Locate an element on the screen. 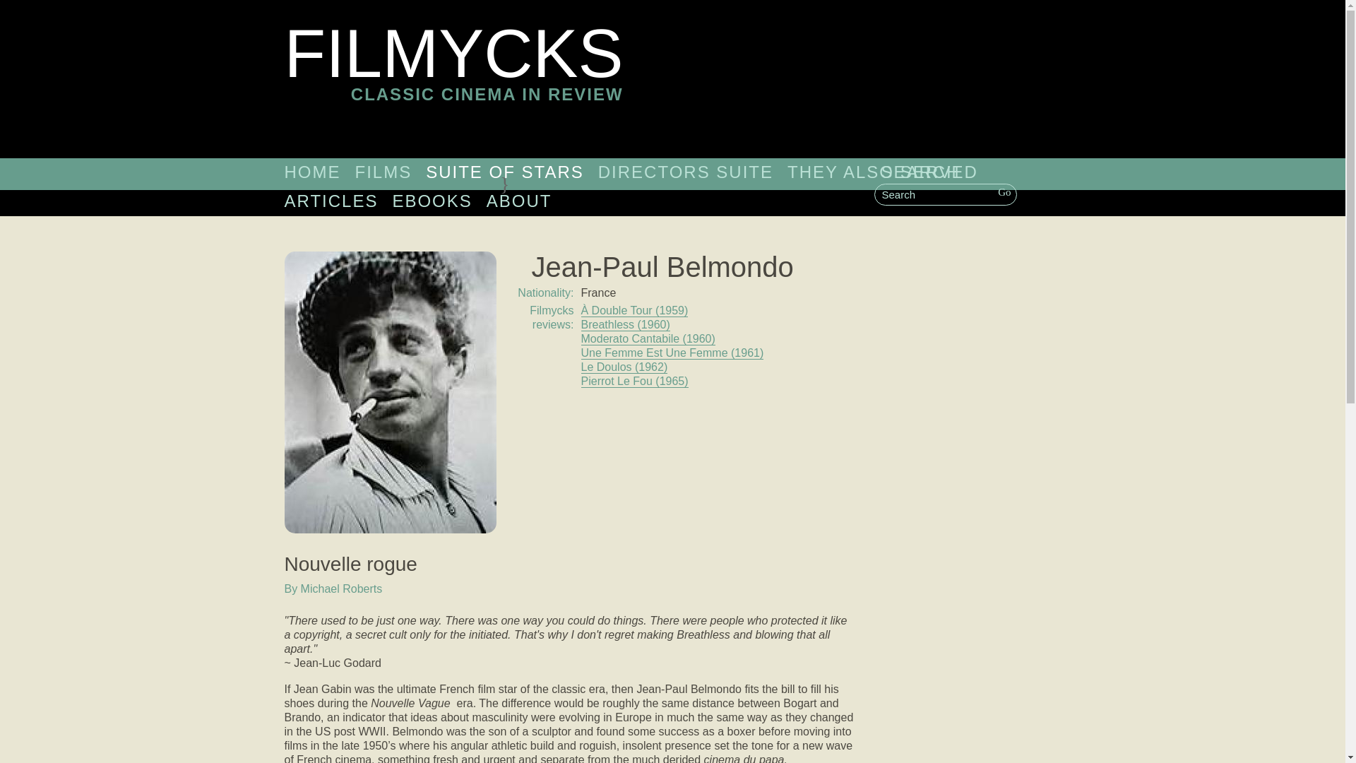 Image resolution: width=1356 pixels, height=763 pixels. Read the review is located at coordinates (519, 201).